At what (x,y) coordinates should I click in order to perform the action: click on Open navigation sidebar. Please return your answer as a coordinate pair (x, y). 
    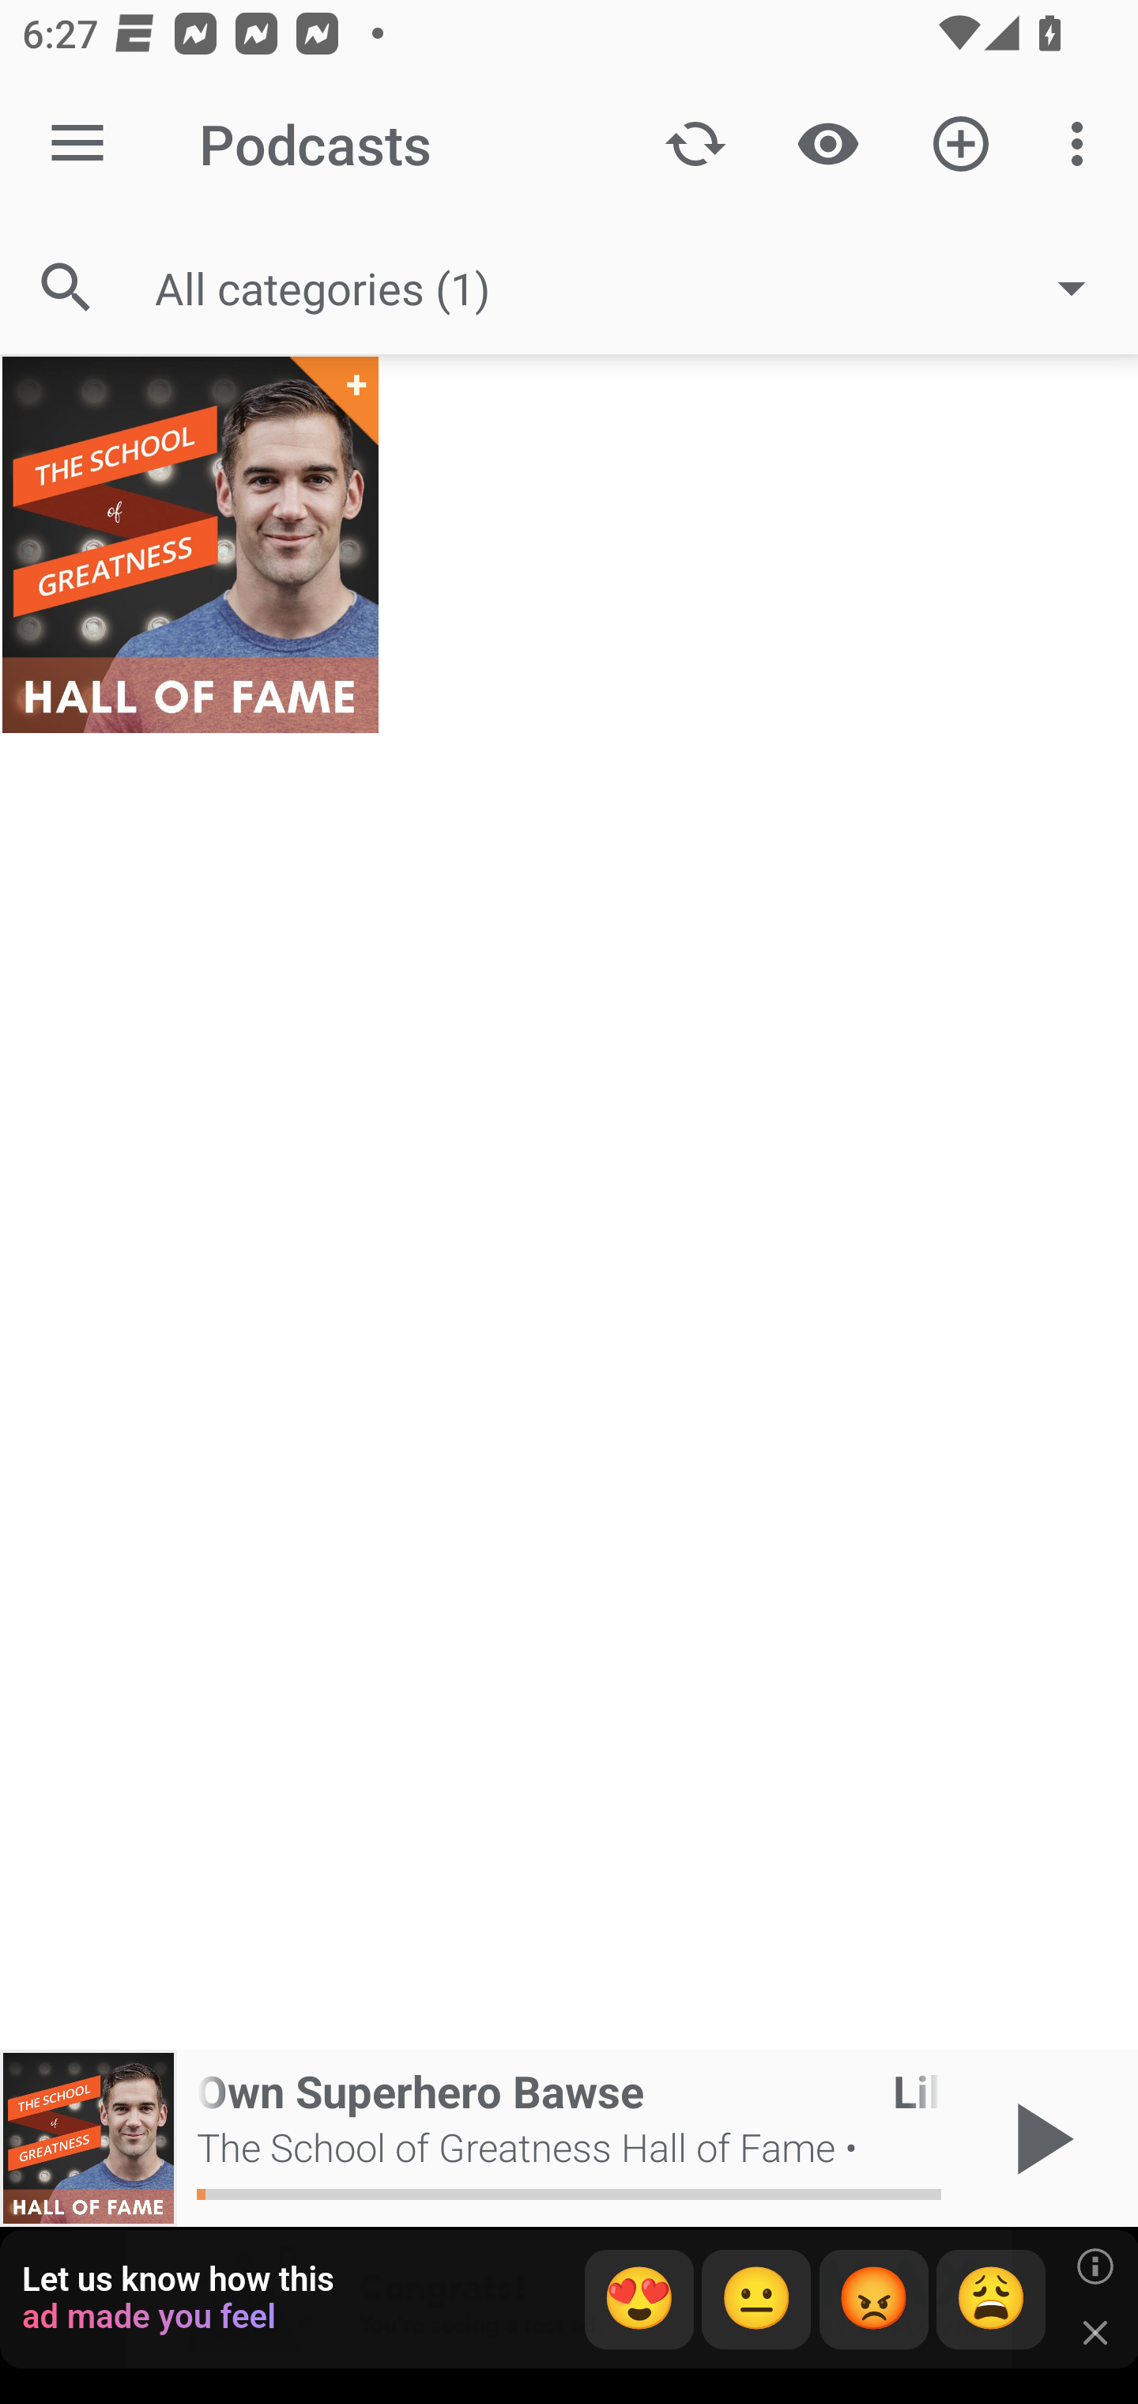
    Looking at the image, I should click on (77, 144).